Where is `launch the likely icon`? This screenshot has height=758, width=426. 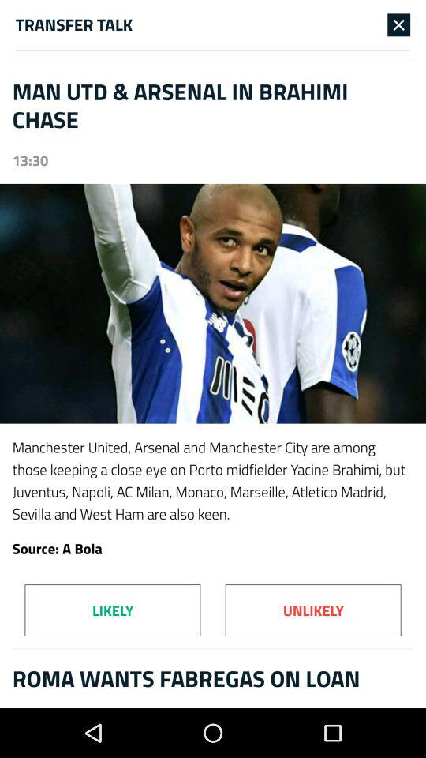
launch the likely icon is located at coordinates (112, 610).